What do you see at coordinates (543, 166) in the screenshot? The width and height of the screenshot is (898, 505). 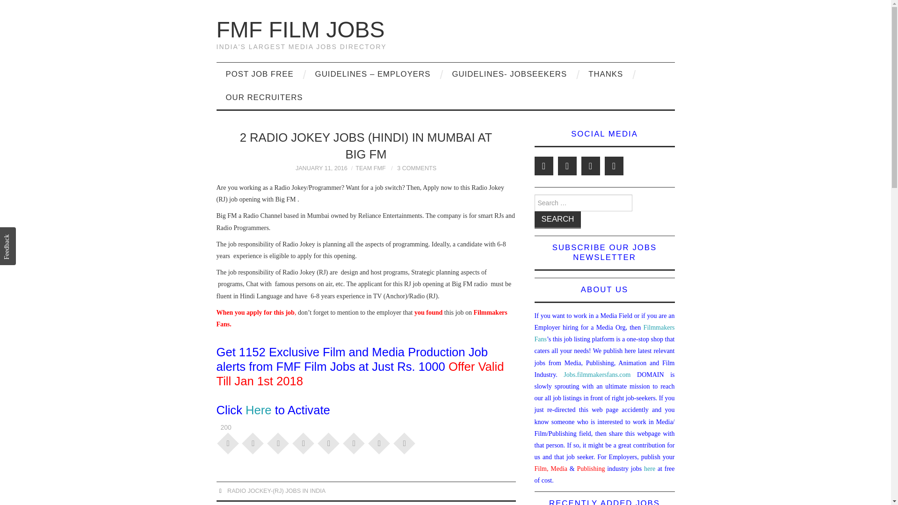 I see `Twitter` at bounding box center [543, 166].